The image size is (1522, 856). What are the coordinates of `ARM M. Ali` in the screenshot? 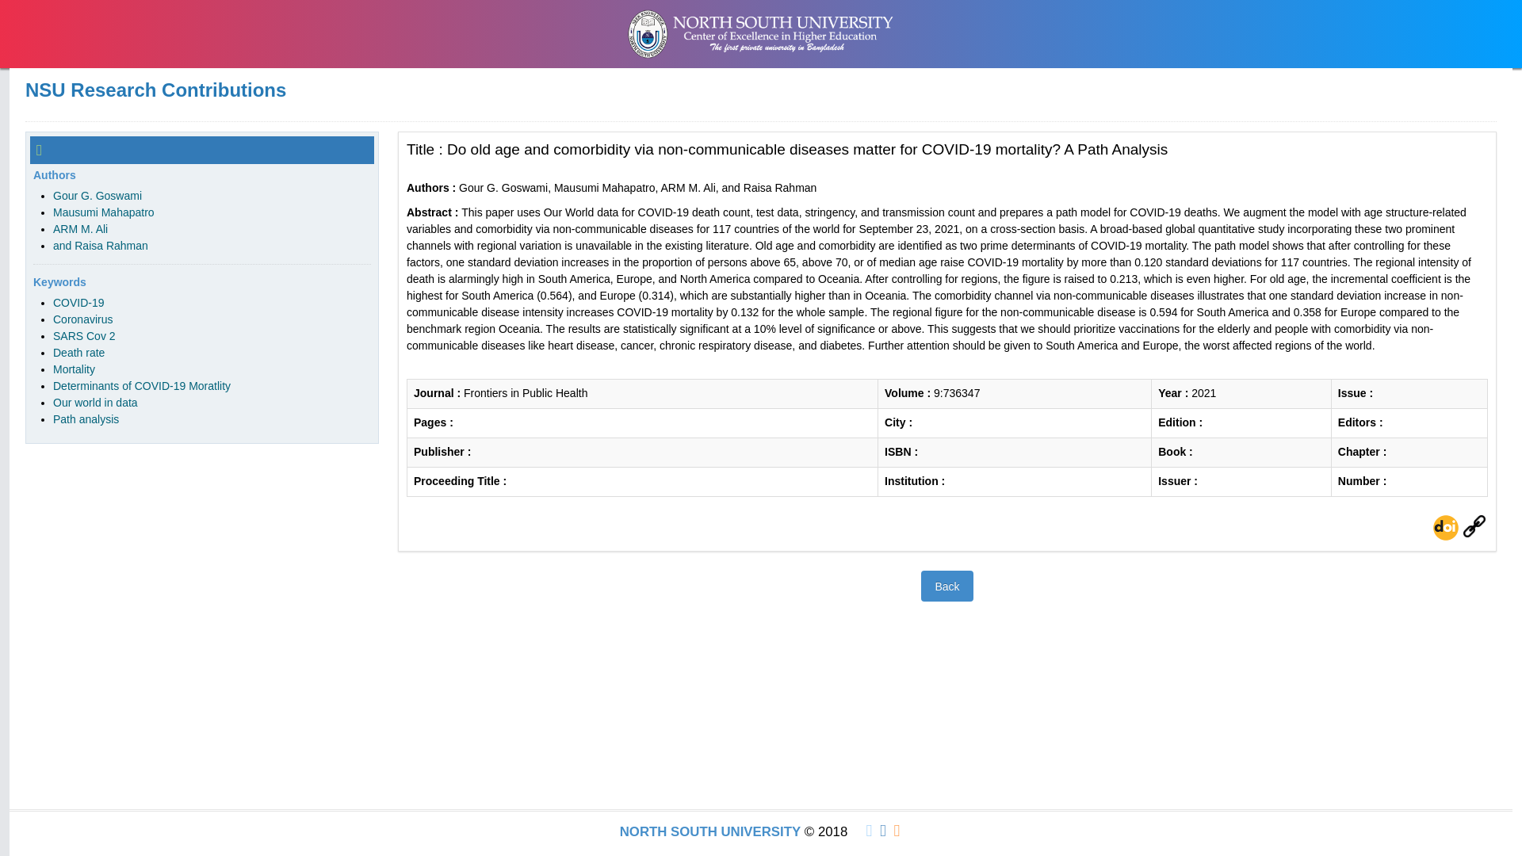 It's located at (81, 228).